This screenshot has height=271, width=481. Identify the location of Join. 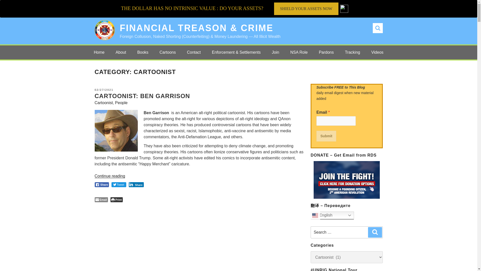
(276, 52).